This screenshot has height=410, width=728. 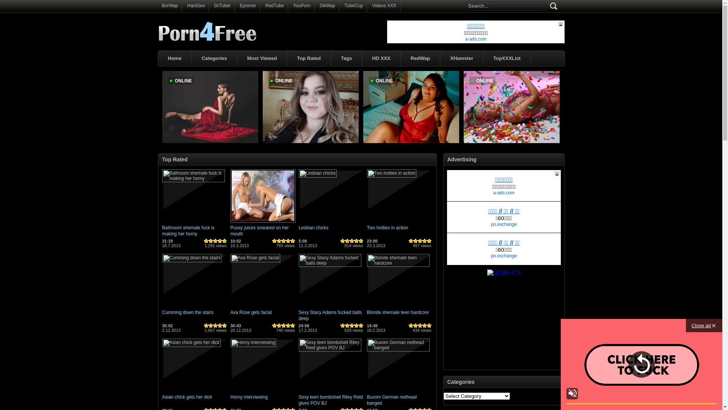 I want to click on Blonde shemale teen hardcore, so click(x=398, y=312).